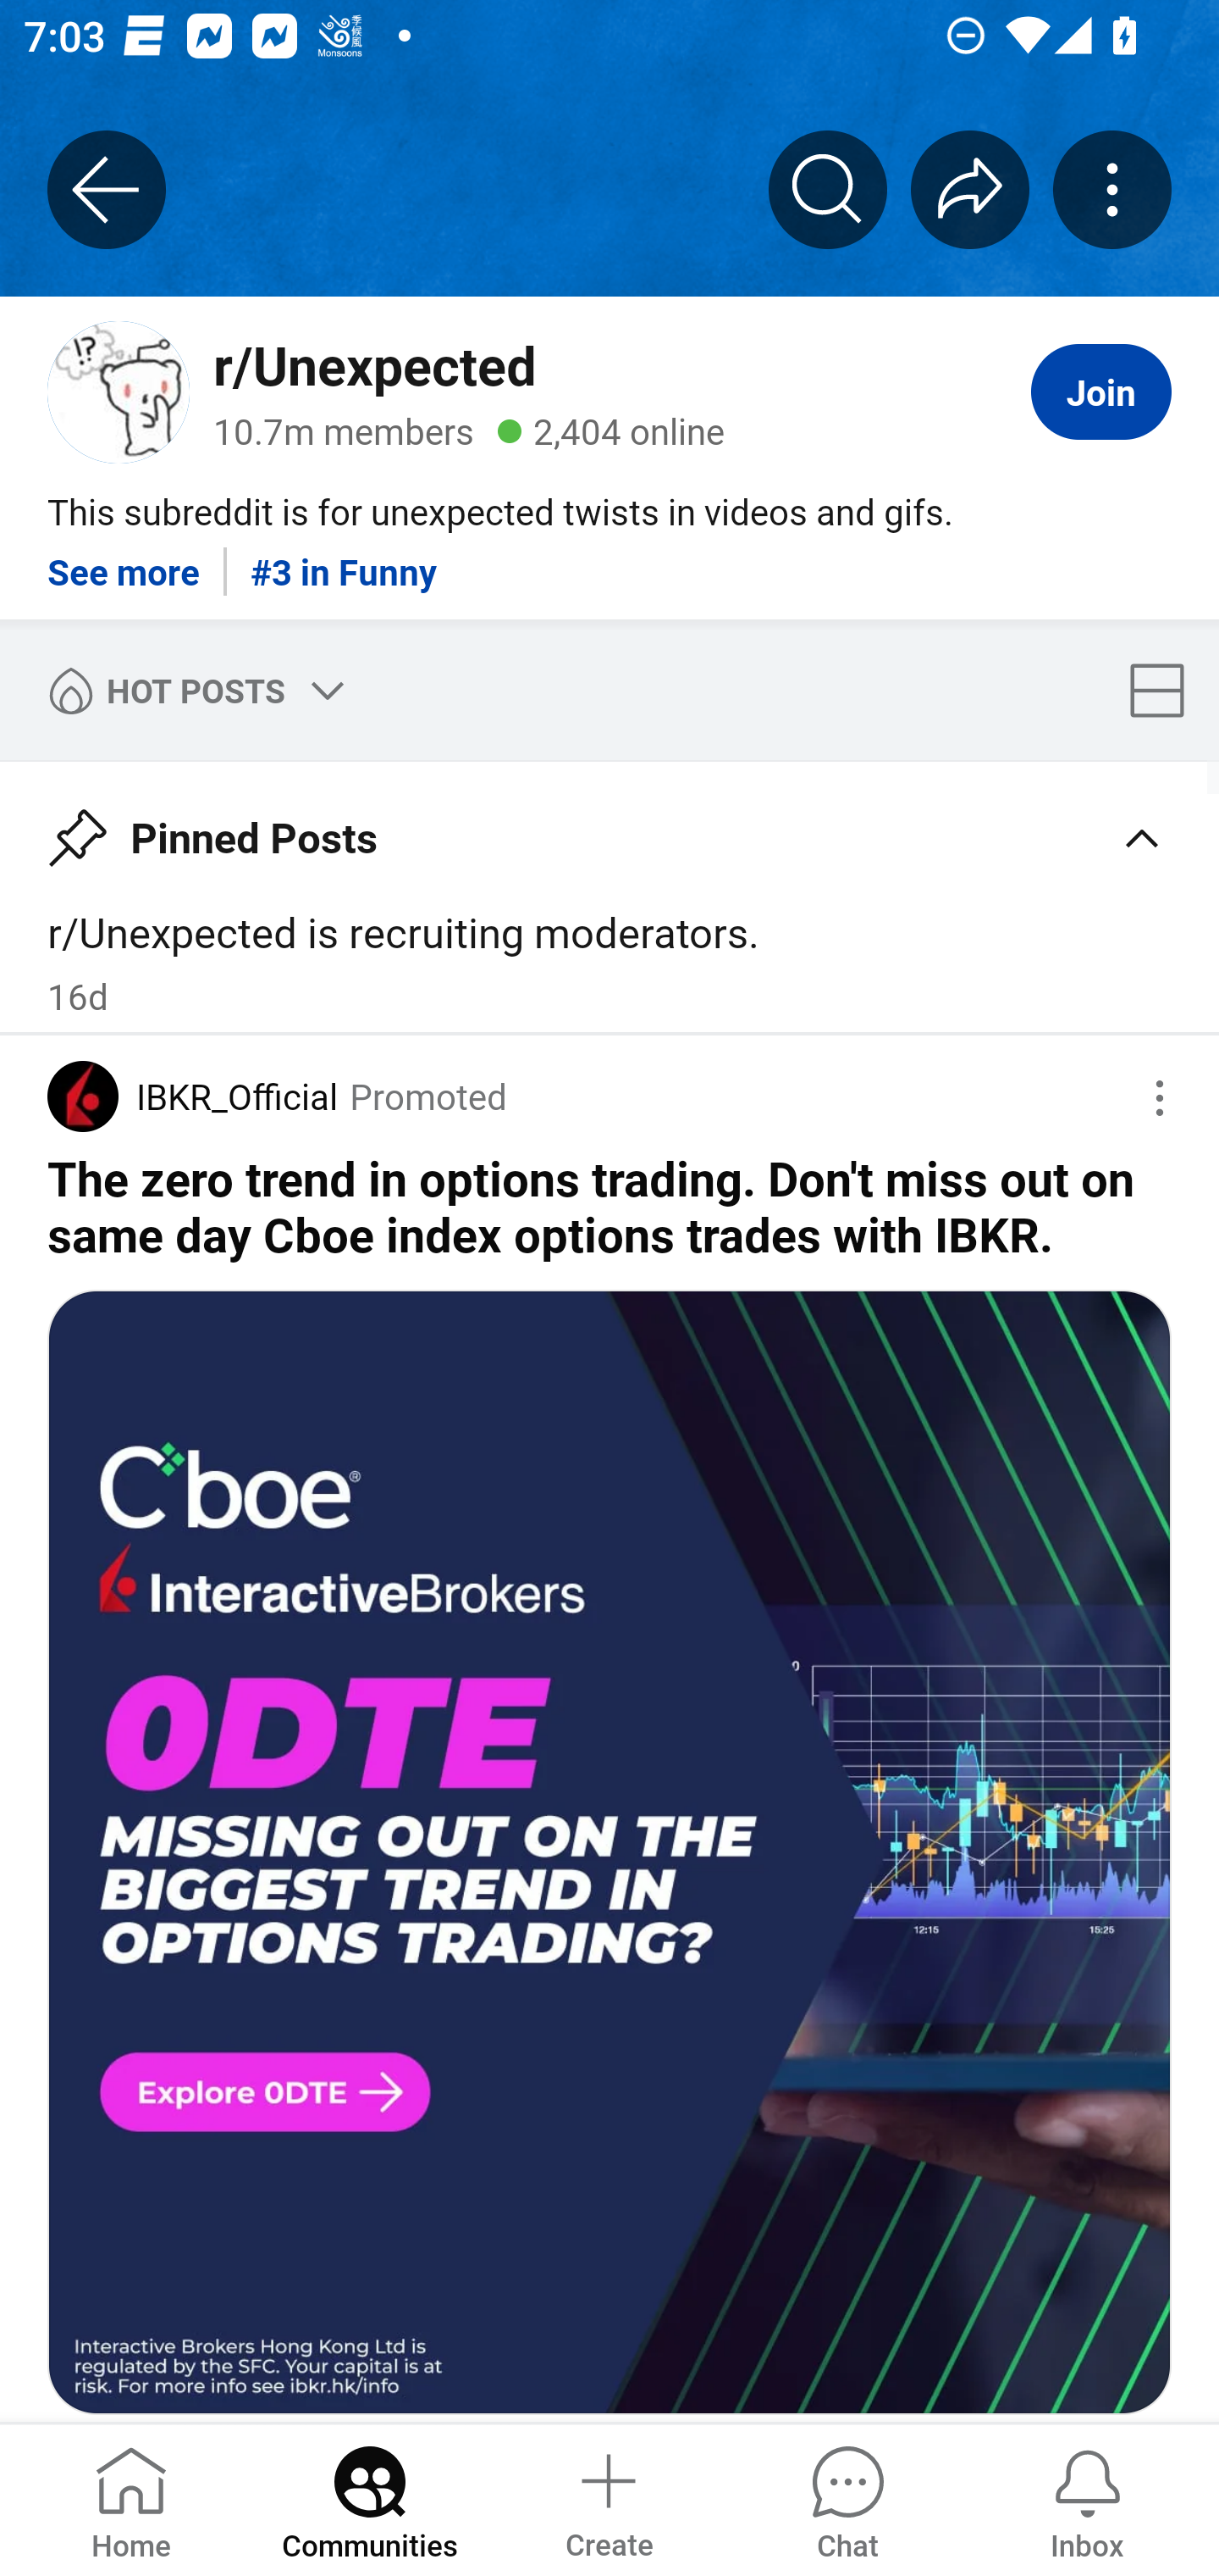 This screenshot has height=2576, width=1219. Describe the element at coordinates (1087, 2498) in the screenshot. I see `Inbox` at that location.